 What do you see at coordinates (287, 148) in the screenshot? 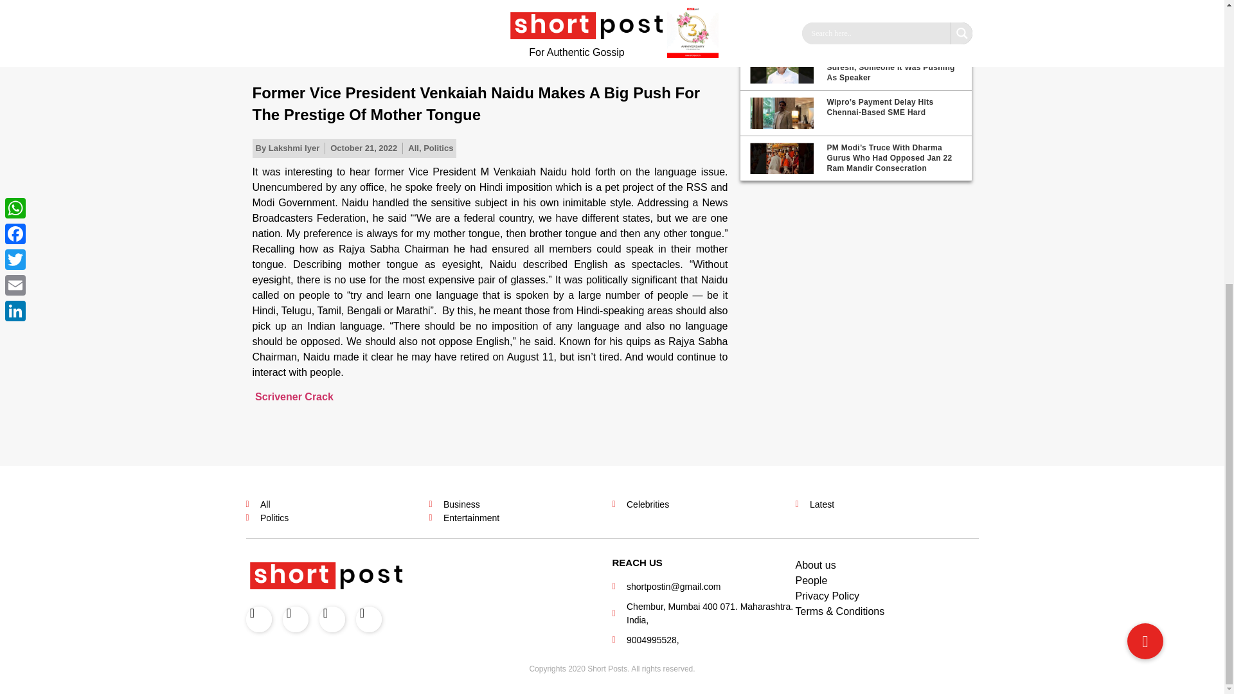
I see `By Lakshmi Iyer` at bounding box center [287, 148].